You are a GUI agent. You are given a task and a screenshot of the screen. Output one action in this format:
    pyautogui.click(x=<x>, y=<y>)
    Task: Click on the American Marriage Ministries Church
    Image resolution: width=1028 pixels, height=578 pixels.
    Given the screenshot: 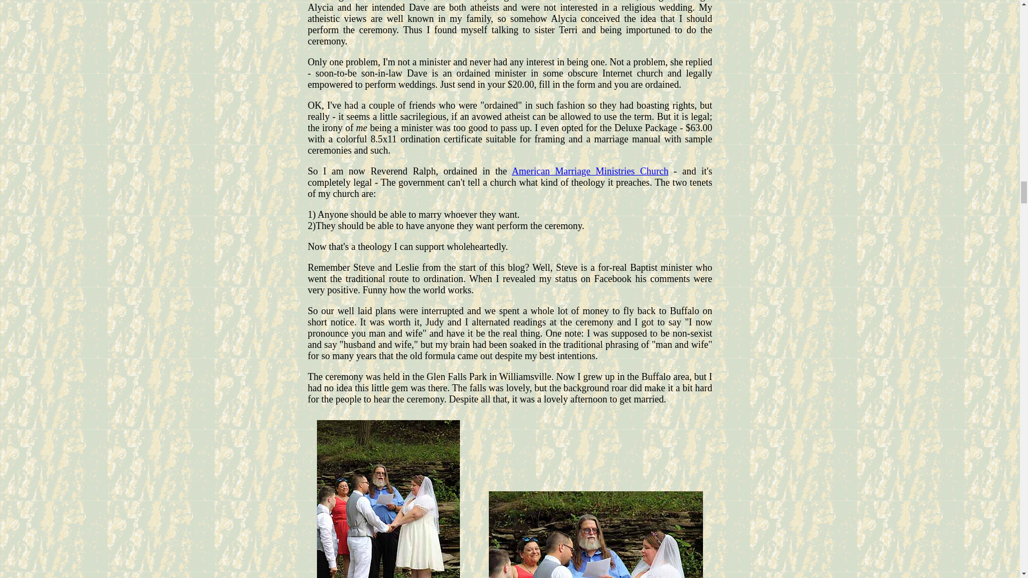 What is the action you would take?
    pyautogui.click(x=590, y=171)
    